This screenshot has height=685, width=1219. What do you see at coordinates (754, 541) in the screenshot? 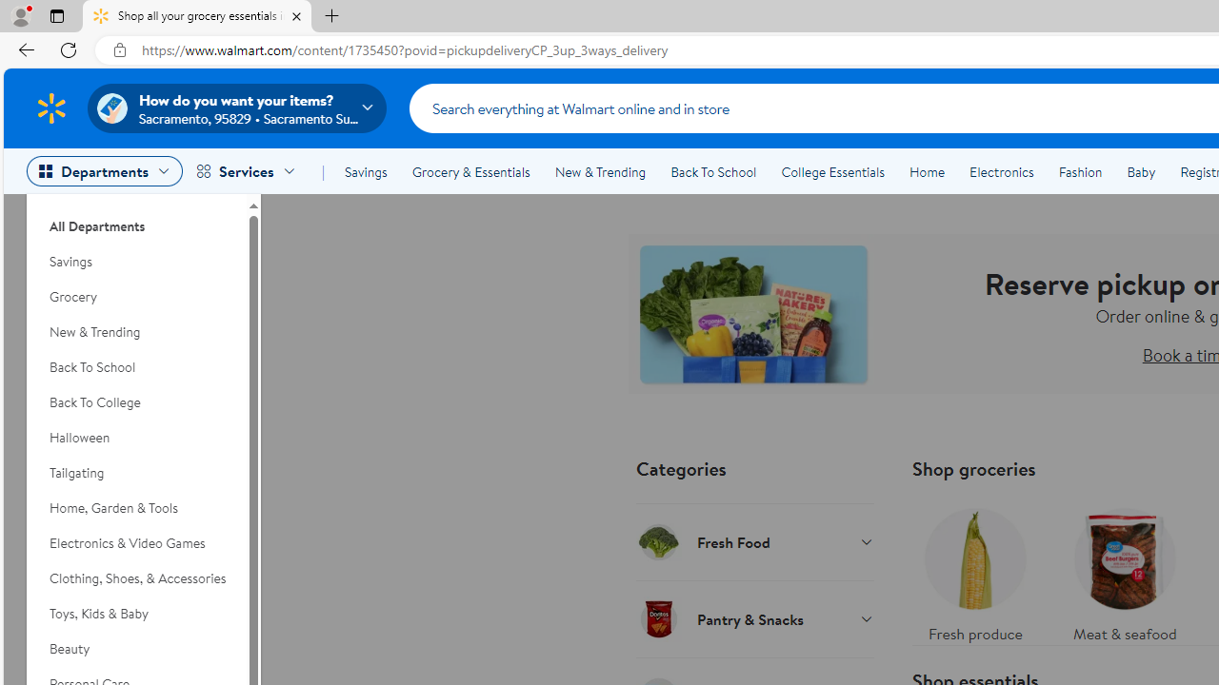
I see `Fresh Food` at bounding box center [754, 541].